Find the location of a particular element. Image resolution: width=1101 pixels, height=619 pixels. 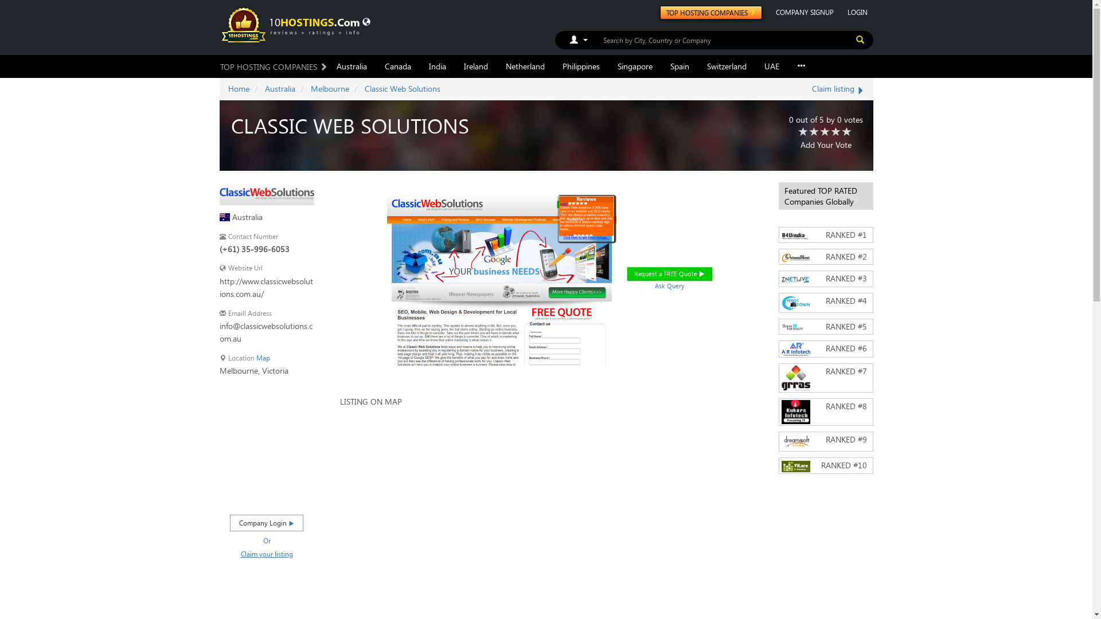

Claim your listing is located at coordinates (267, 554).